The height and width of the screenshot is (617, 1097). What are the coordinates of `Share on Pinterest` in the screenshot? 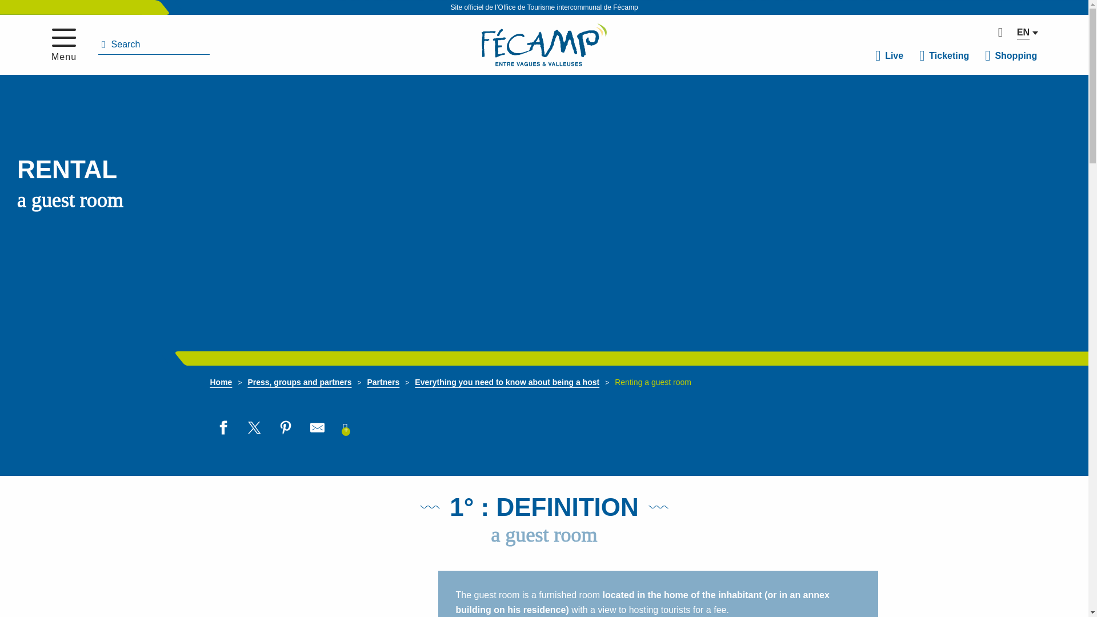 It's located at (286, 427).